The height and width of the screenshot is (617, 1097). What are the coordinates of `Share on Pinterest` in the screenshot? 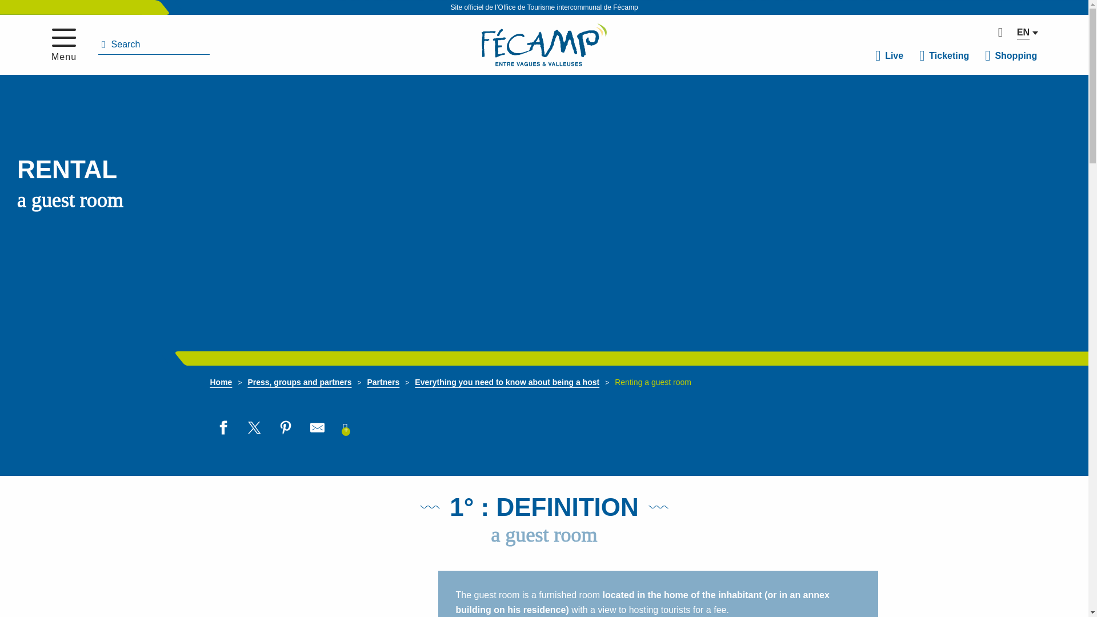 It's located at (286, 427).